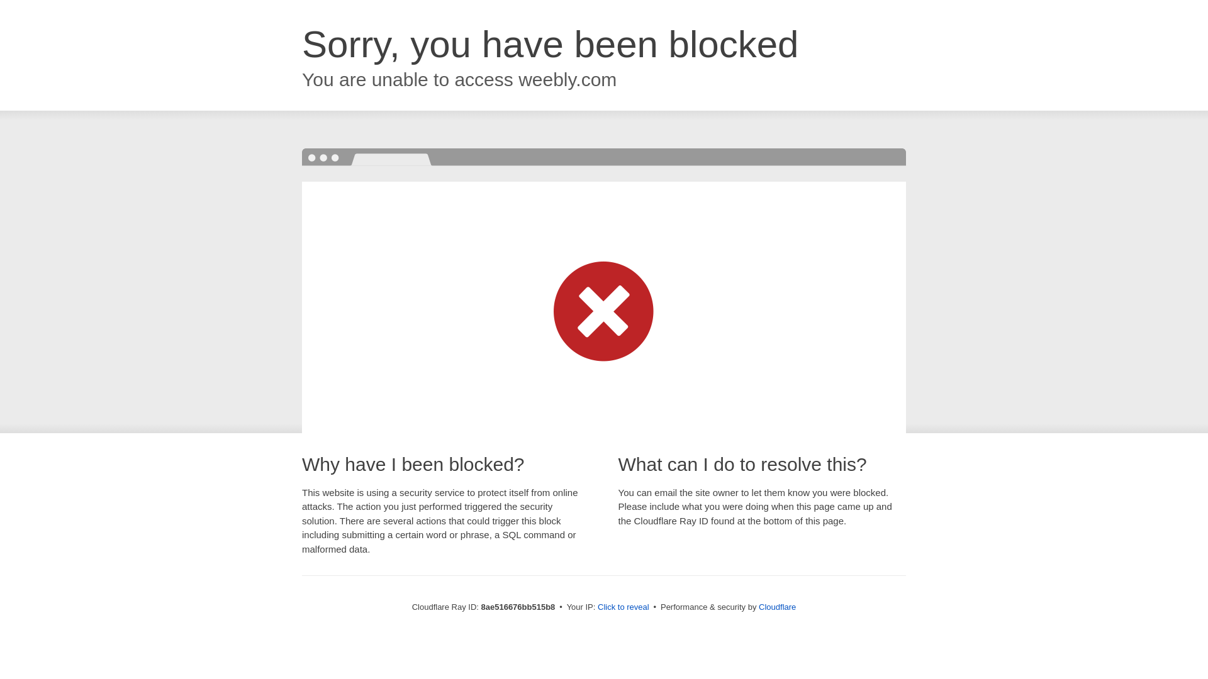  What do you see at coordinates (777, 607) in the screenshot?
I see `Cloudflare` at bounding box center [777, 607].